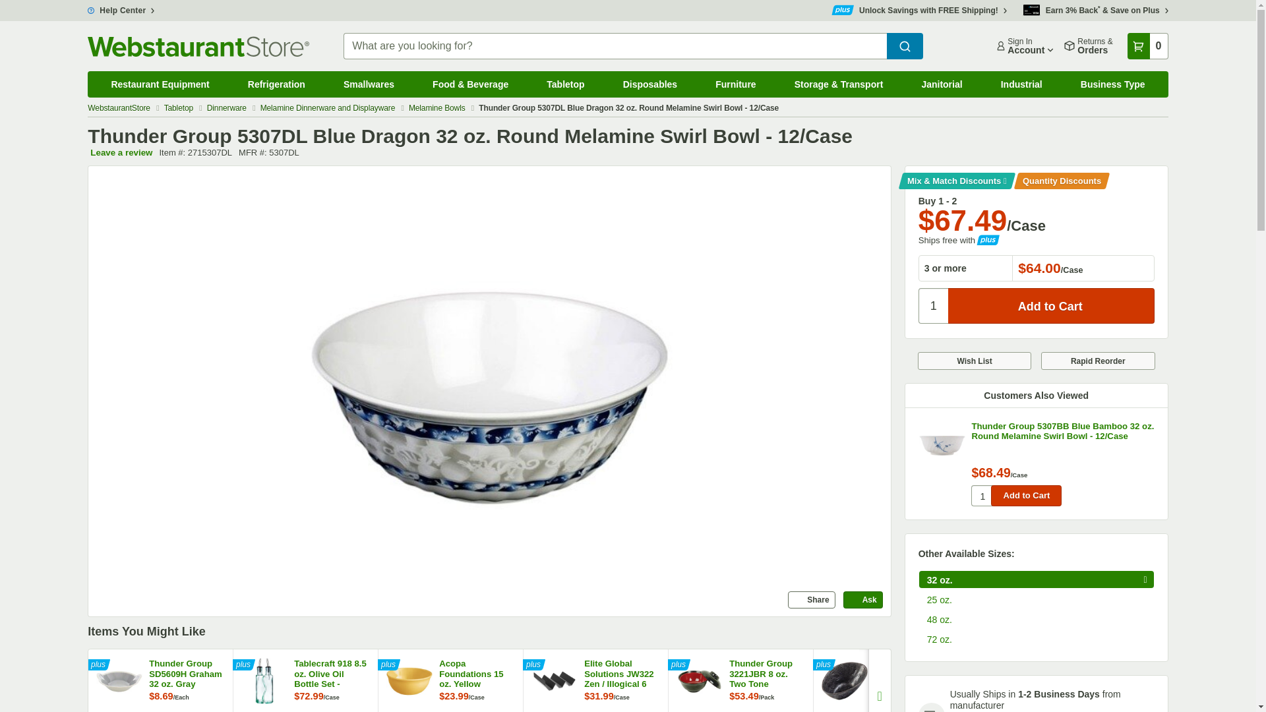 This screenshot has height=712, width=1266. I want to click on Business Type, so click(1113, 84).